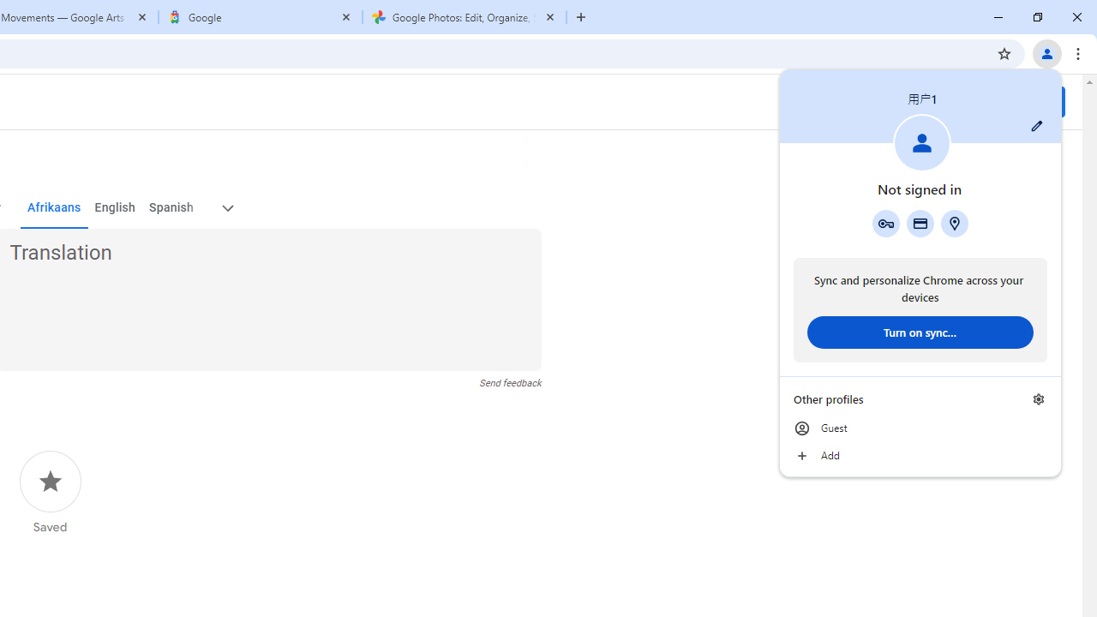  What do you see at coordinates (1039, 398) in the screenshot?
I see `Manage profiles` at bounding box center [1039, 398].